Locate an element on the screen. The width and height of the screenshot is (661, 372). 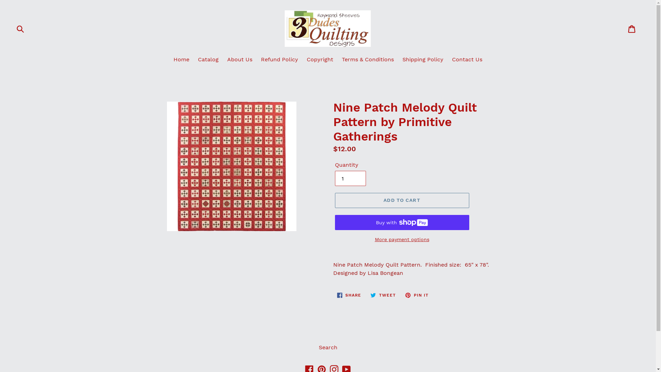
More payment options is located at coordinates (402, 240).